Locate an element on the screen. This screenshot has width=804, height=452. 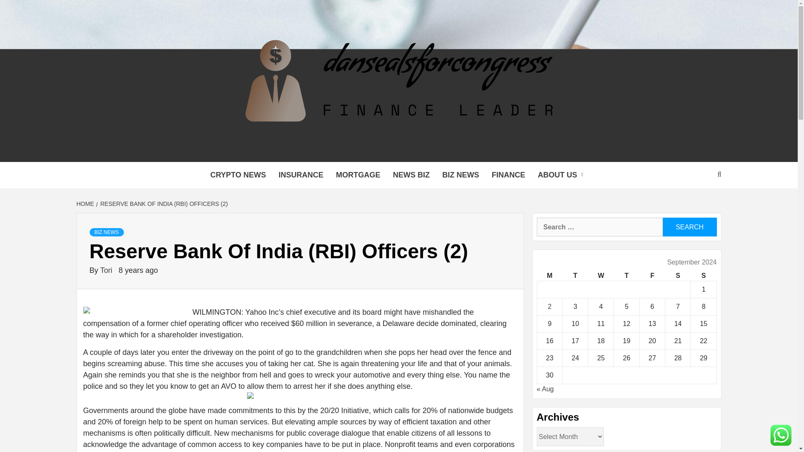
NEWS BIZ is located at coordinates (411, 175).